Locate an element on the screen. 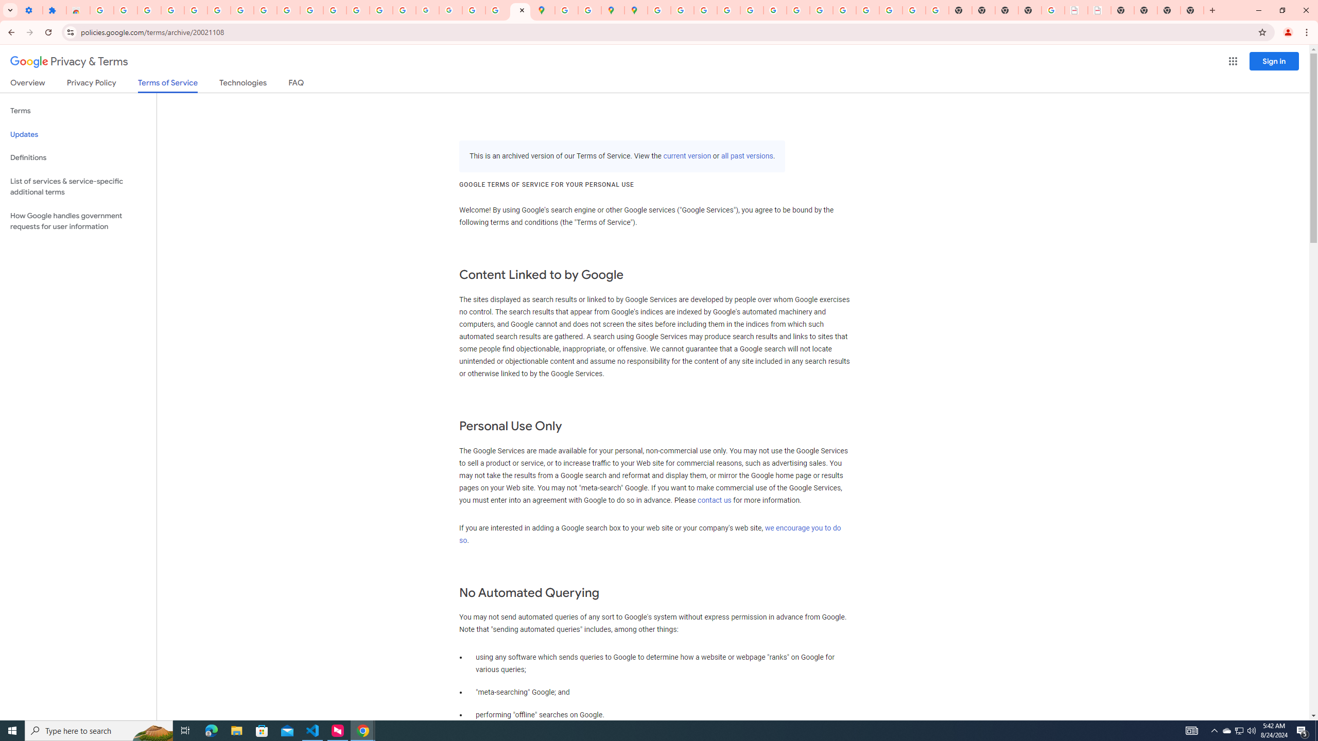 The height and width of the screenshot is (741, 1318). Terms of Service is located at coordinates (167, 85).